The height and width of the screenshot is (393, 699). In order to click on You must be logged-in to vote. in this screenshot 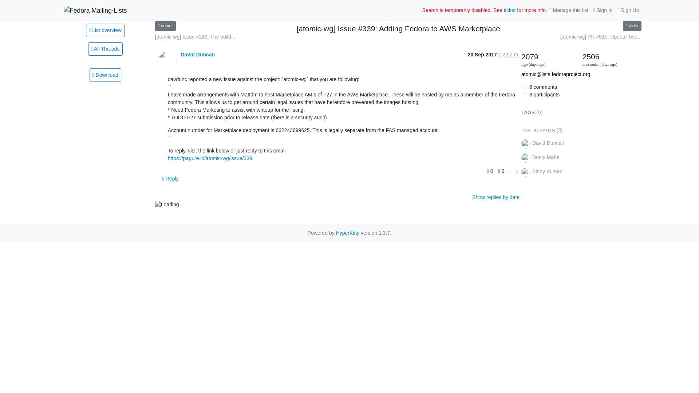, I will do `click(491, 171)`.